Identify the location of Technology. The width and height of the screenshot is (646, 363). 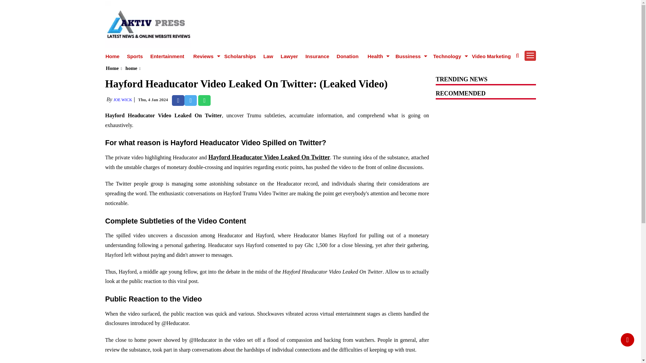
(448, 56).